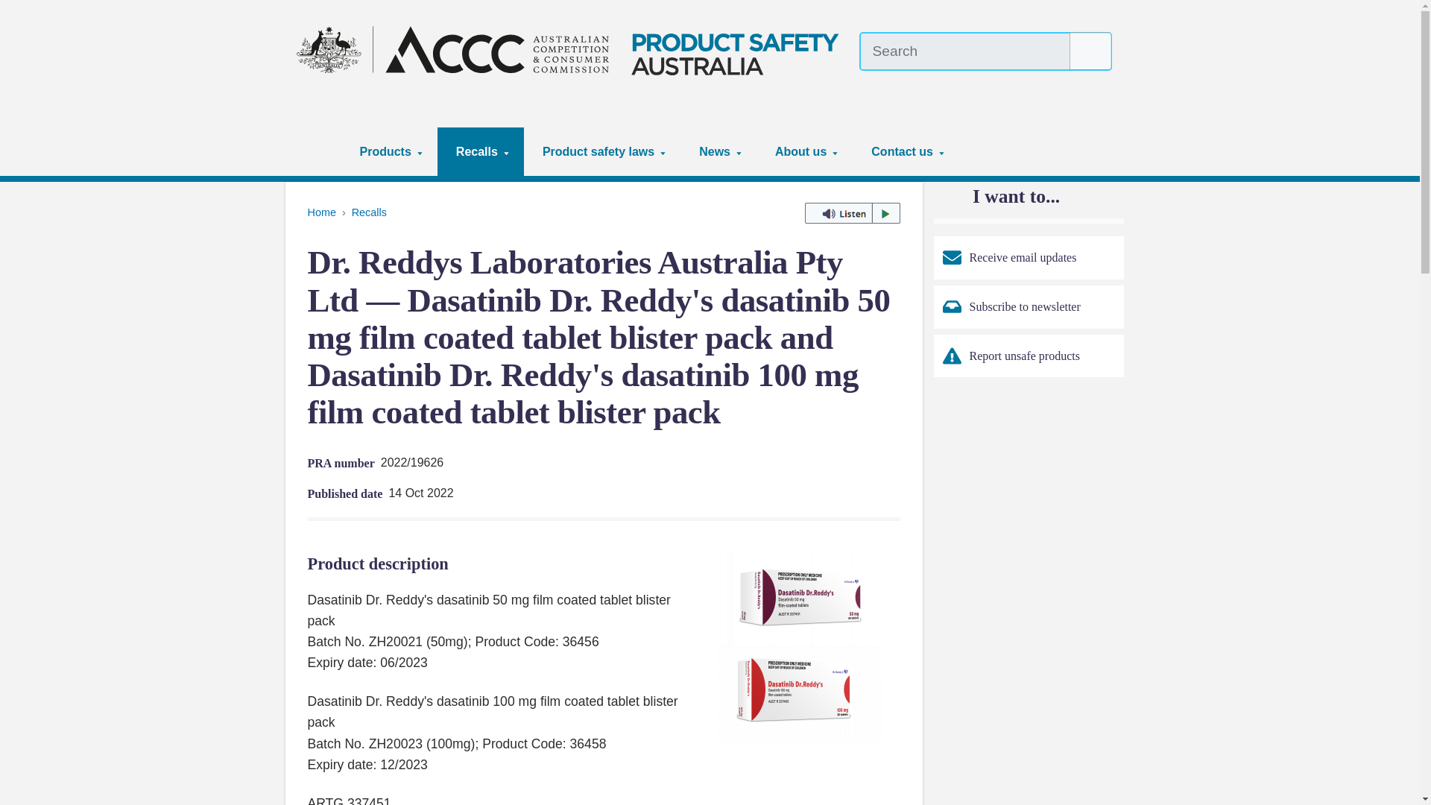 Image resolution: width=1431 pixels, height=805 pixels. I want to click on Product Safety Australia home, so click(572, 49).